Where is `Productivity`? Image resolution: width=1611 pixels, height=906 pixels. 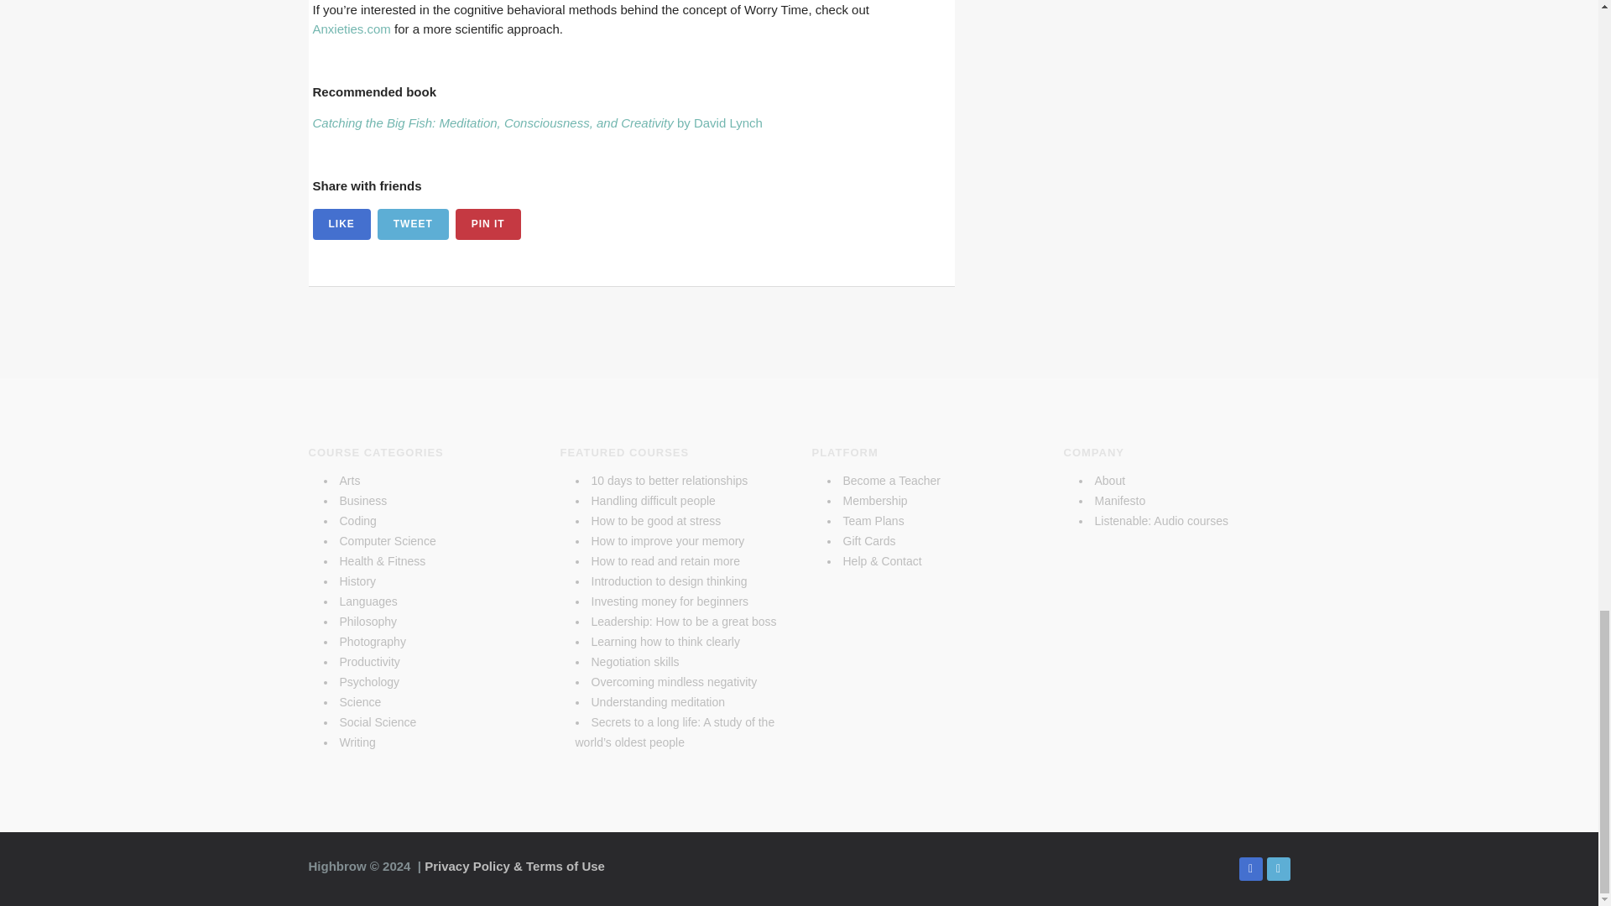 Productivity is located at coordinates (369, 661).